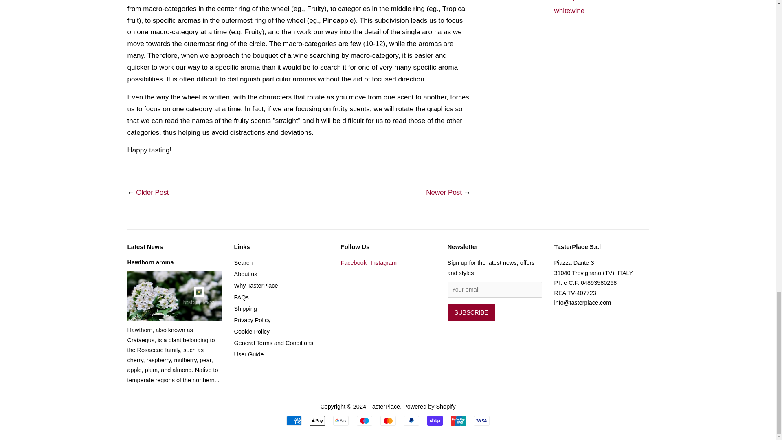  What do you see at coordinates (384, 263) in the screenshot?
I see `TasterPlace on Instagram` at bounding box center [384, 263].